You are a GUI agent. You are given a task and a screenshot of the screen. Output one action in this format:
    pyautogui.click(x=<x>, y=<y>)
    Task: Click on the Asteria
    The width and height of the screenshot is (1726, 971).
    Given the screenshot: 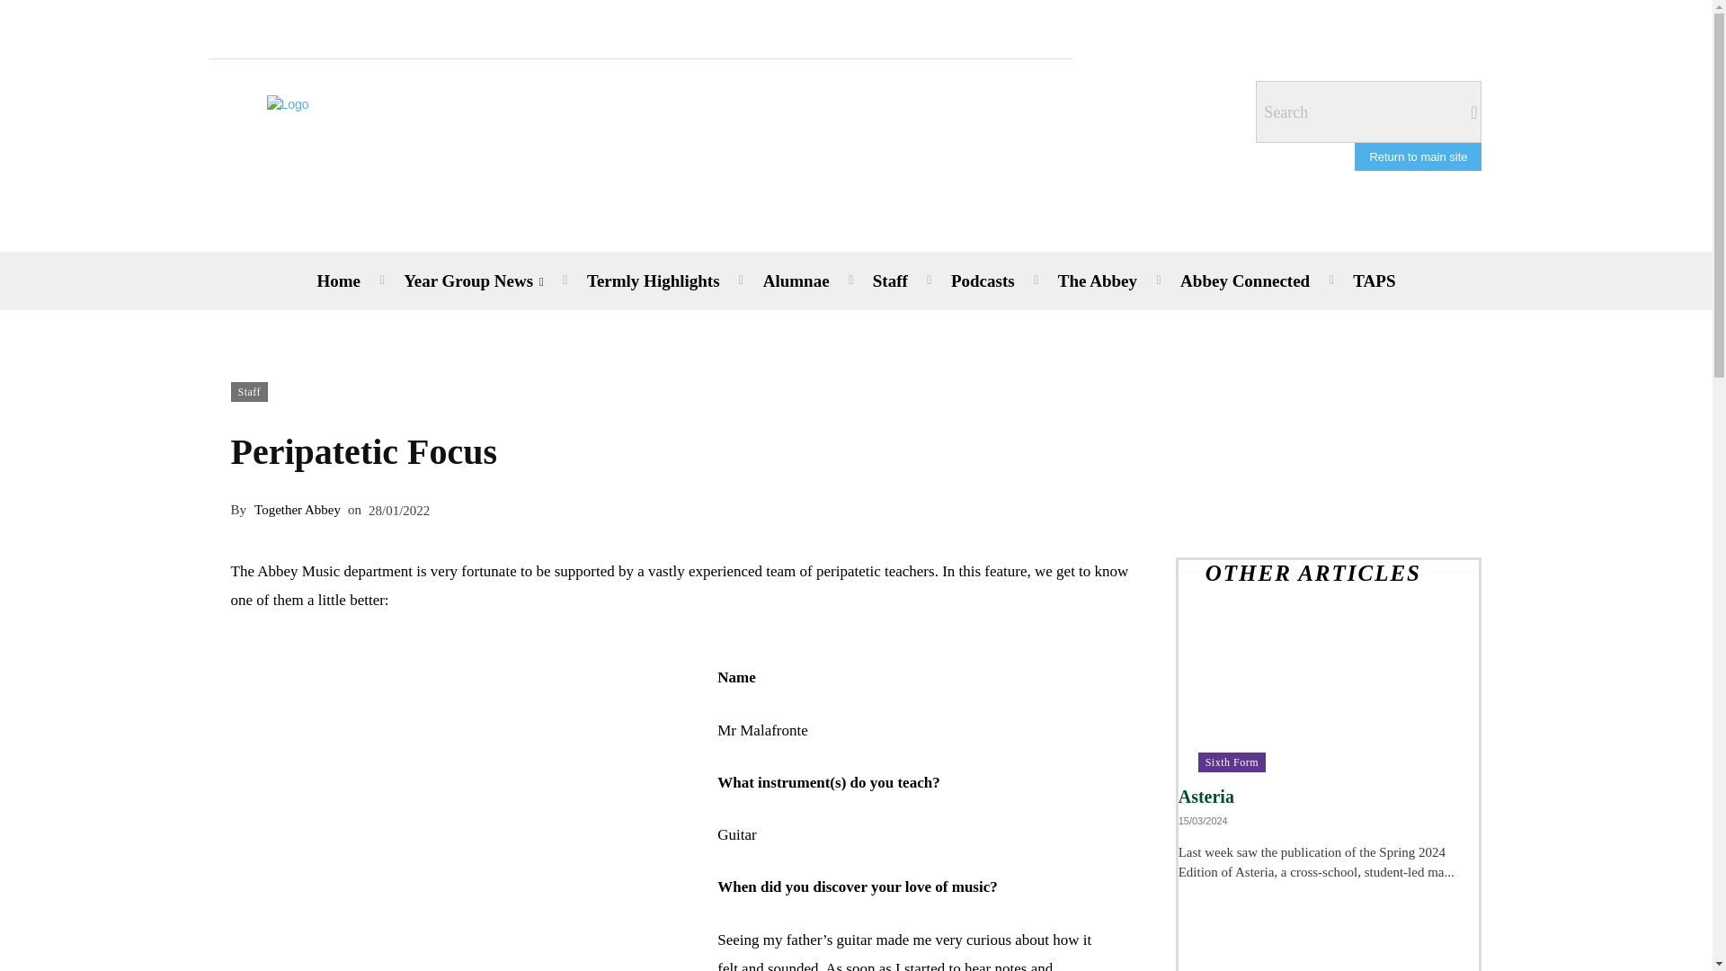 What is the action you would take?
    pyautogui.click(x=1206, y=797)
    